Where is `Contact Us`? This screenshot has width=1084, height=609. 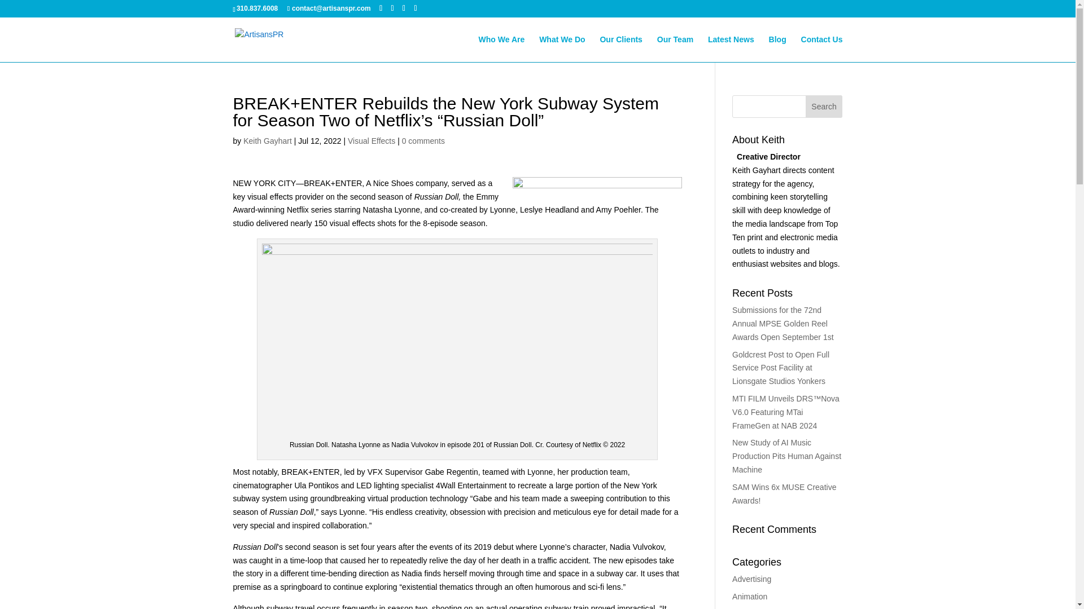
Contact Us is located at coordinates (822, 48).